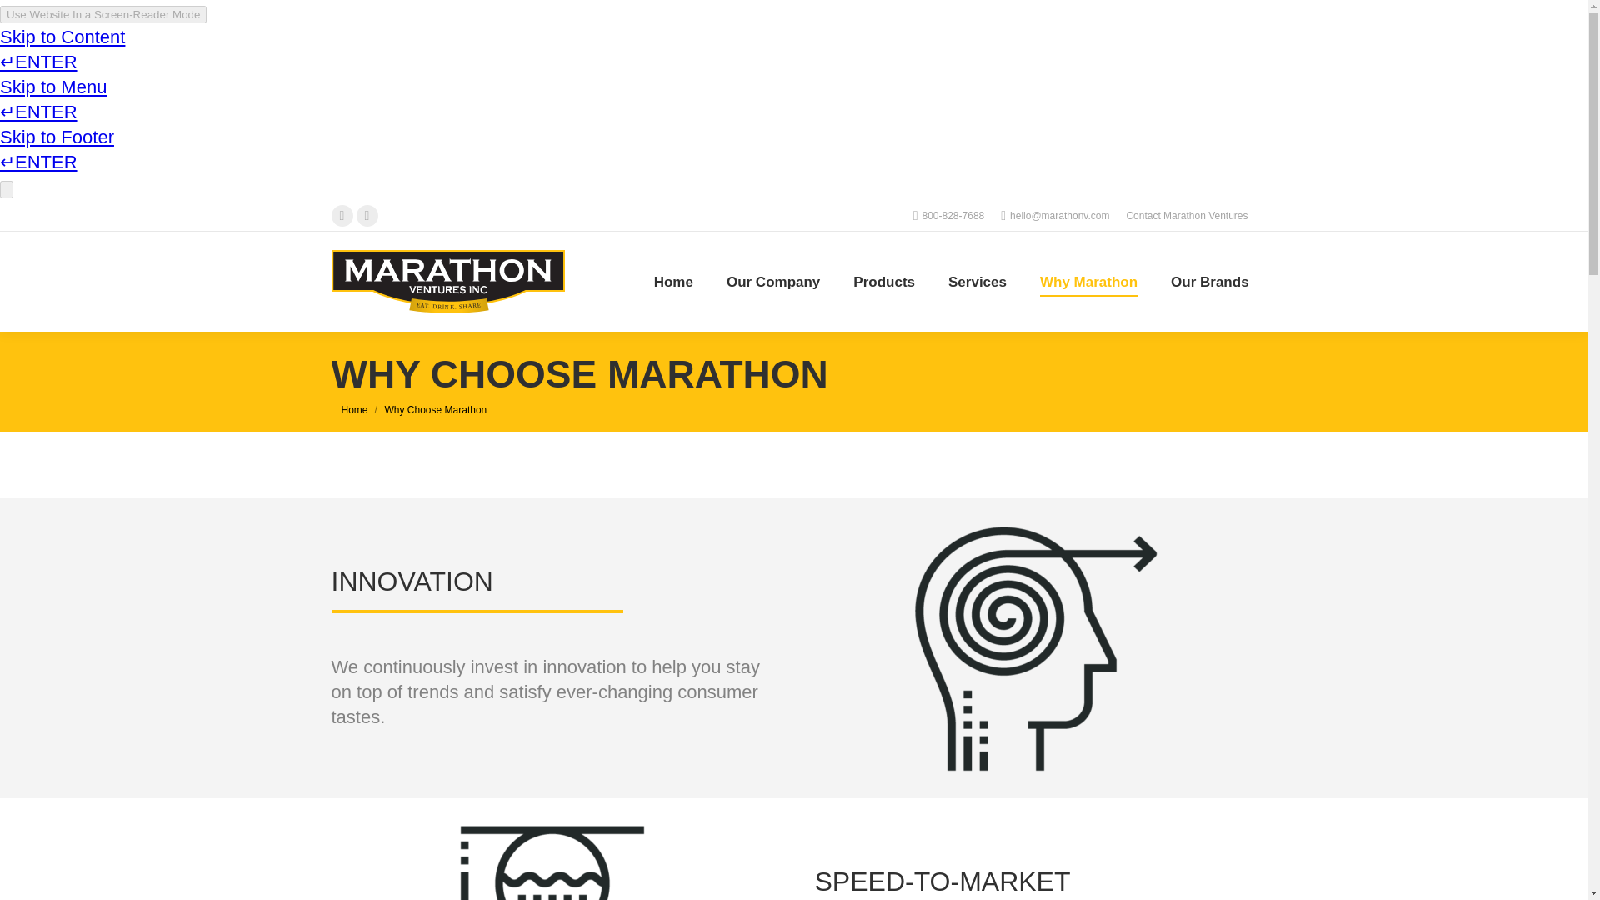 The height and width of the screenshot is (900, 1600). What do you see at coordinates (1210, 282) in the screenshot?
I see `Our Brands` at bounding box center [1210, 282].